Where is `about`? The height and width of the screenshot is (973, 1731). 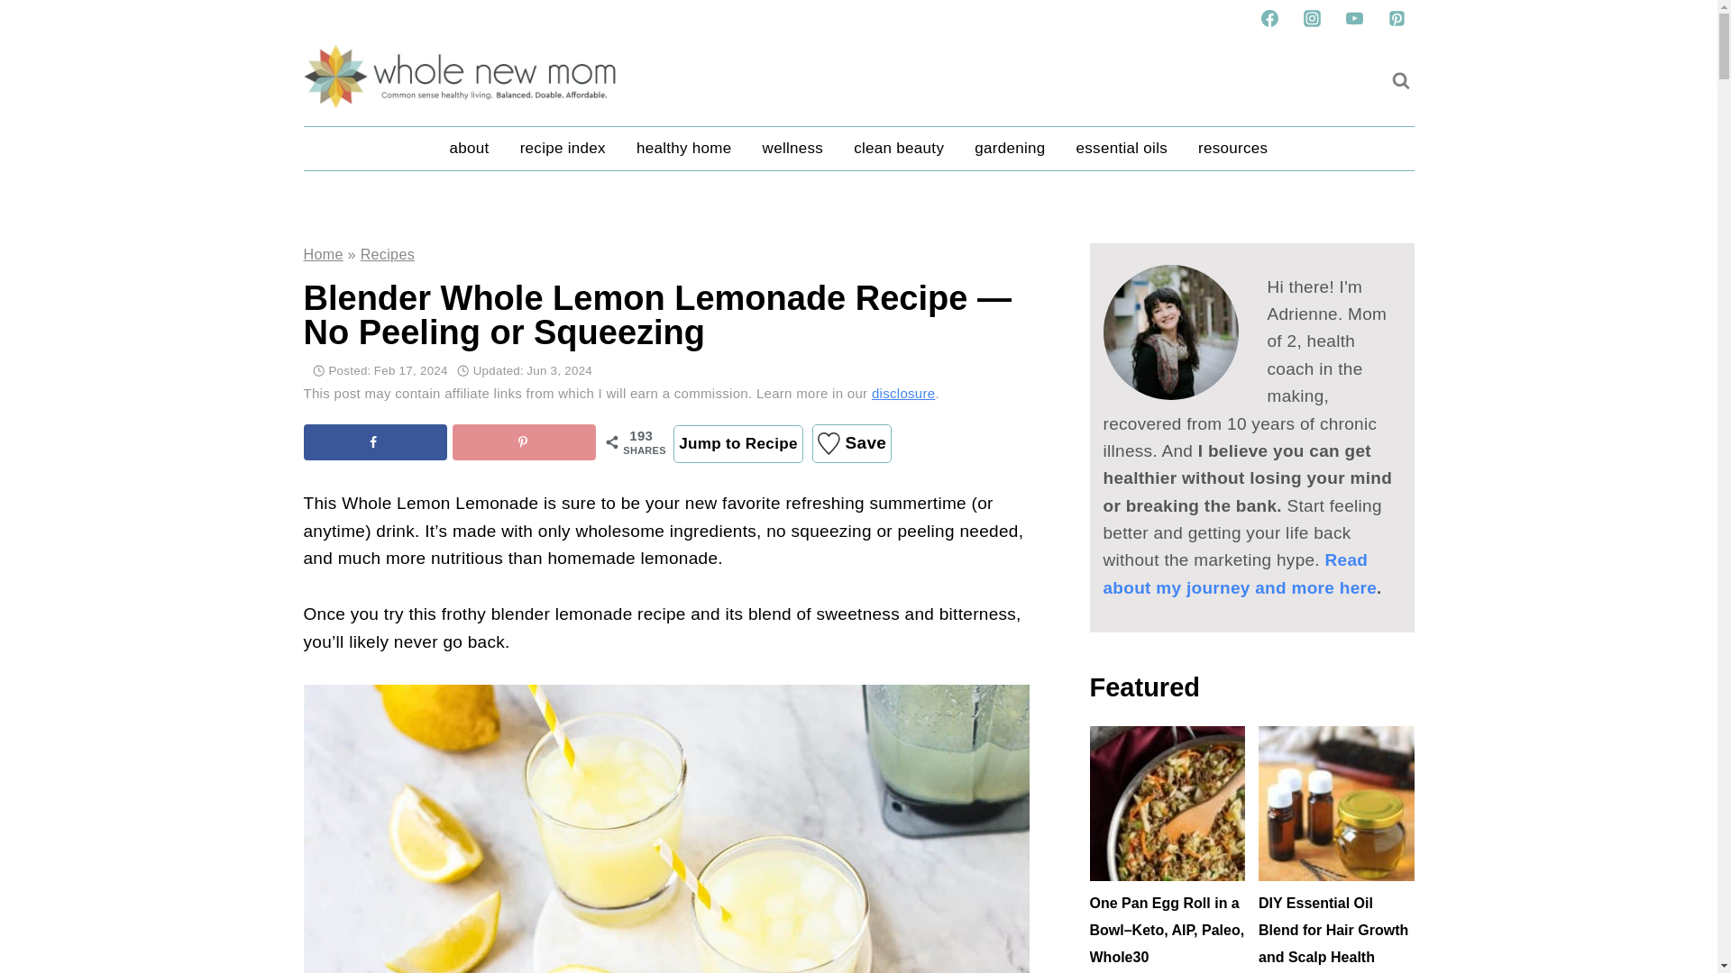
about is located at coordinates (469, 149).